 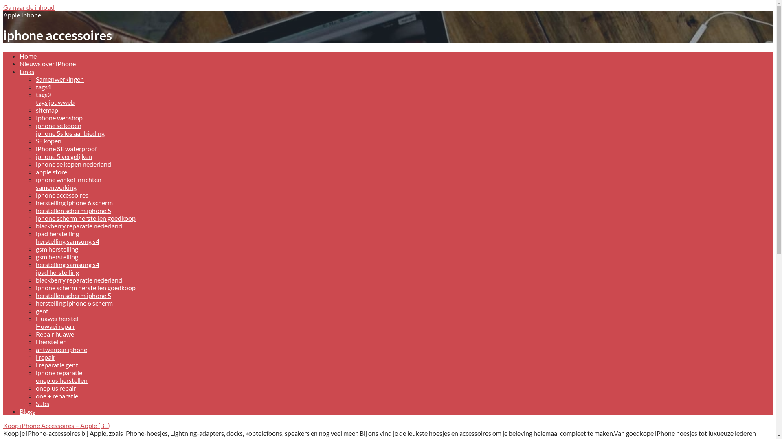 What do you see at coordinates (22, 15) in the screenshot?
I see `Apple Iphone` at bounding box center [22, 15].